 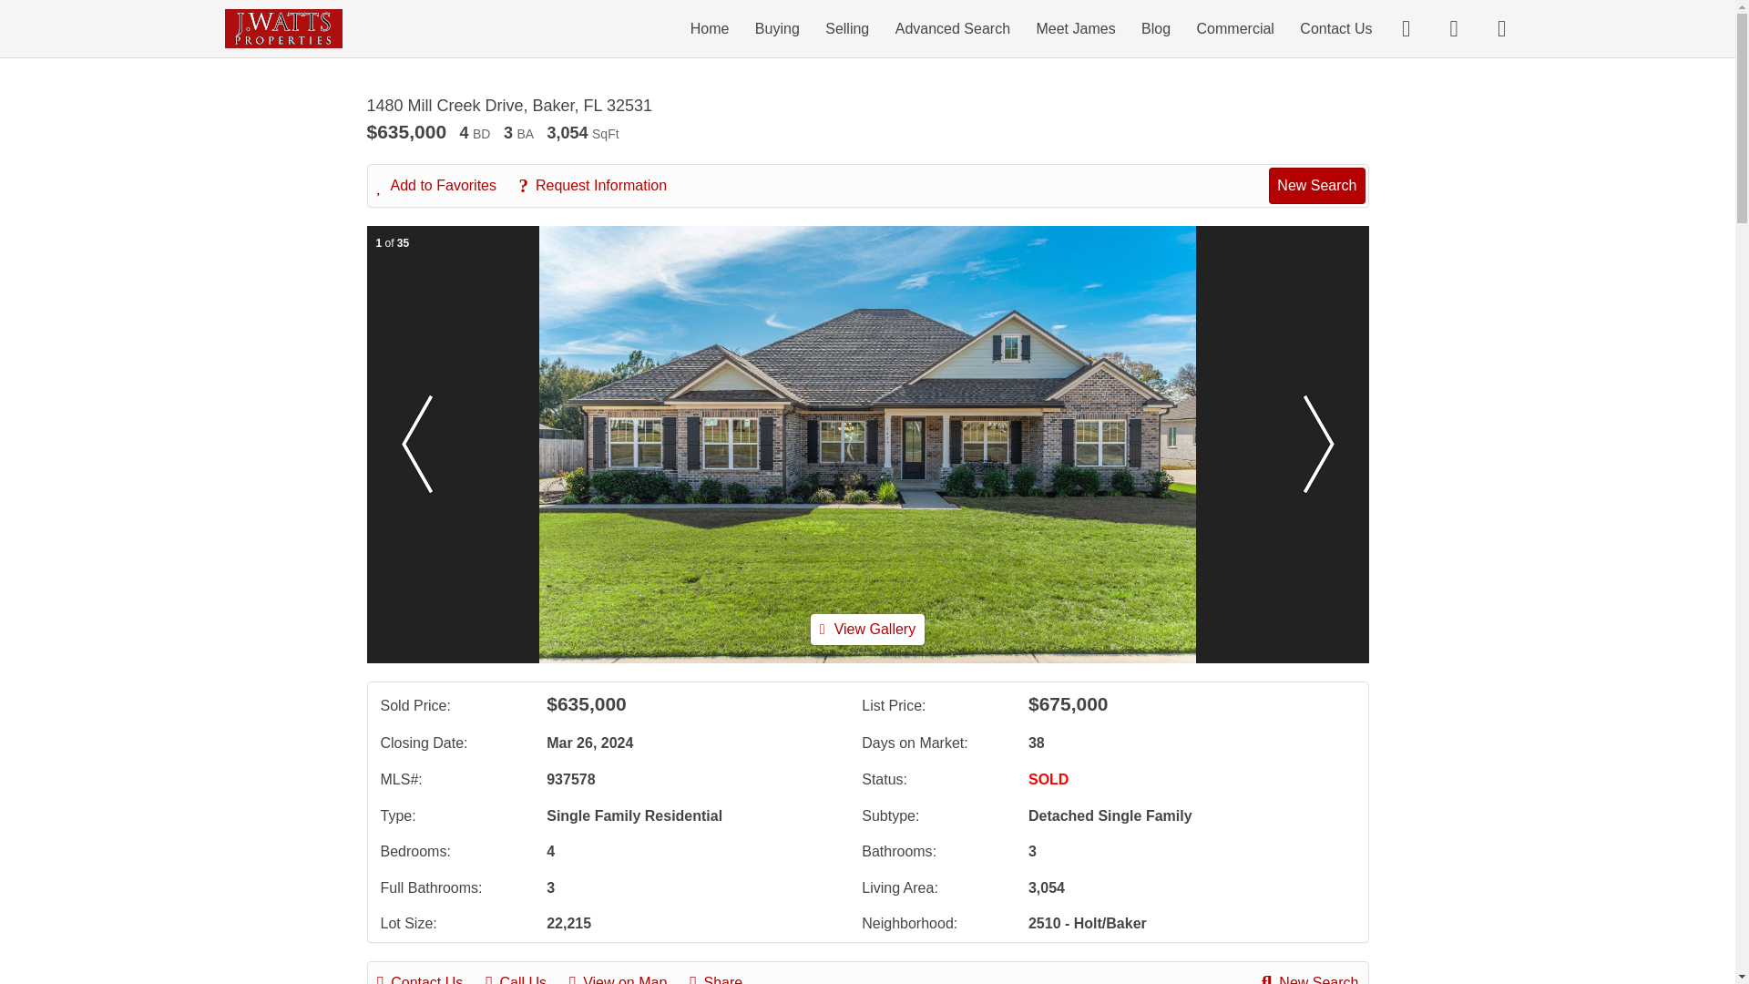 What do you see at coordinates (1316, 185) in the screenshot?
I see `New Search` at bounding box center [1316, 185].